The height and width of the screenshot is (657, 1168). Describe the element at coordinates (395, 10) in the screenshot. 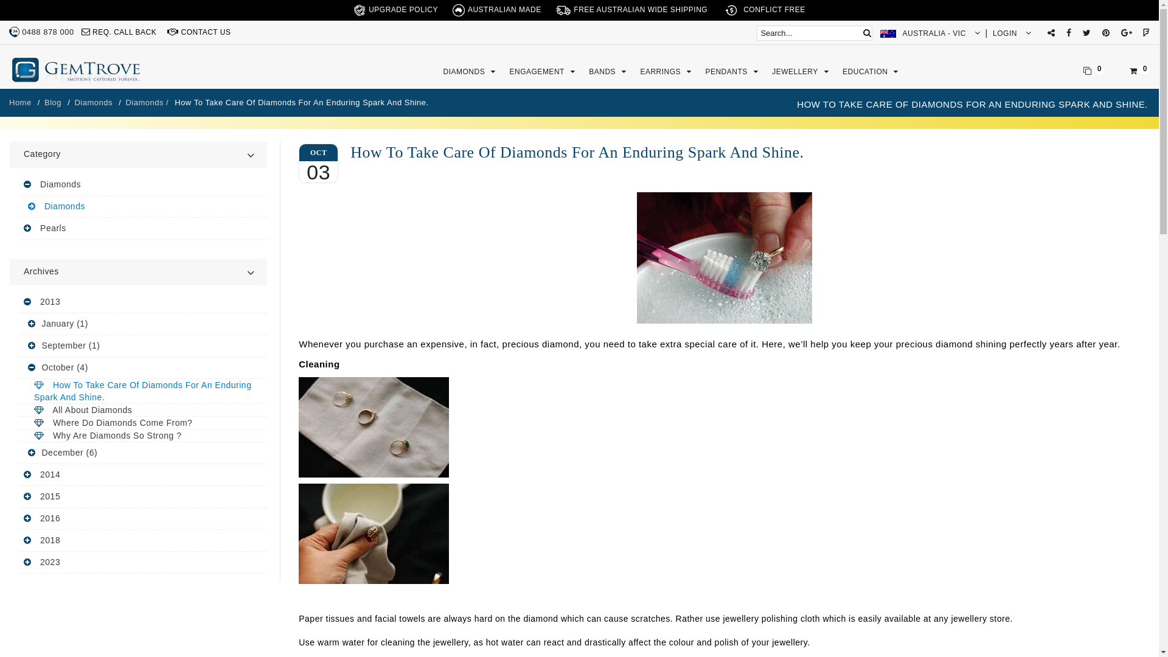

I see `UPGRADE POLICY` at that location.